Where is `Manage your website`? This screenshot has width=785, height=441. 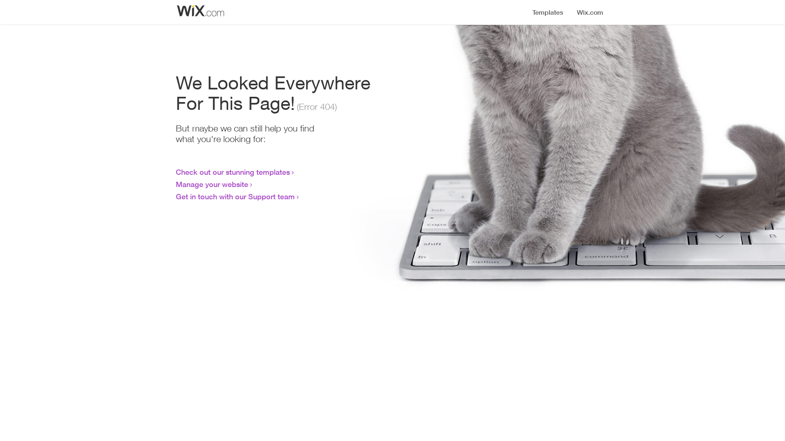 Manage your website is located at coordinates (212, 184).